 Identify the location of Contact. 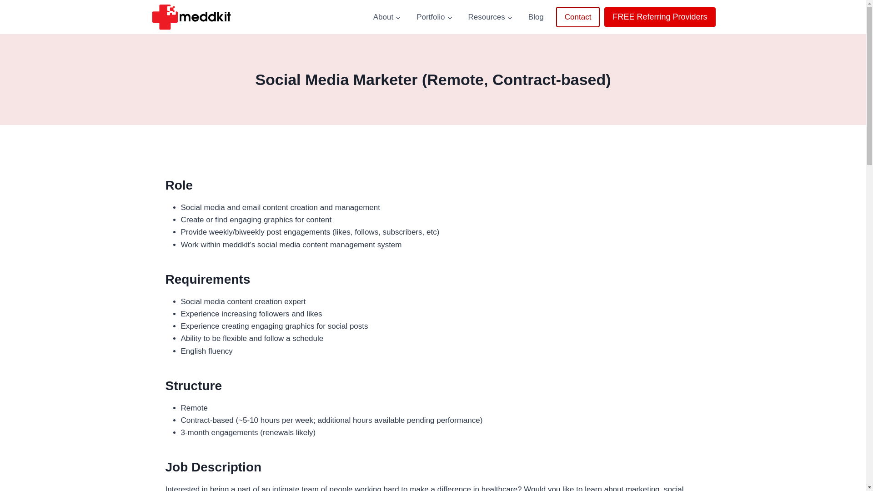
(578, 17).